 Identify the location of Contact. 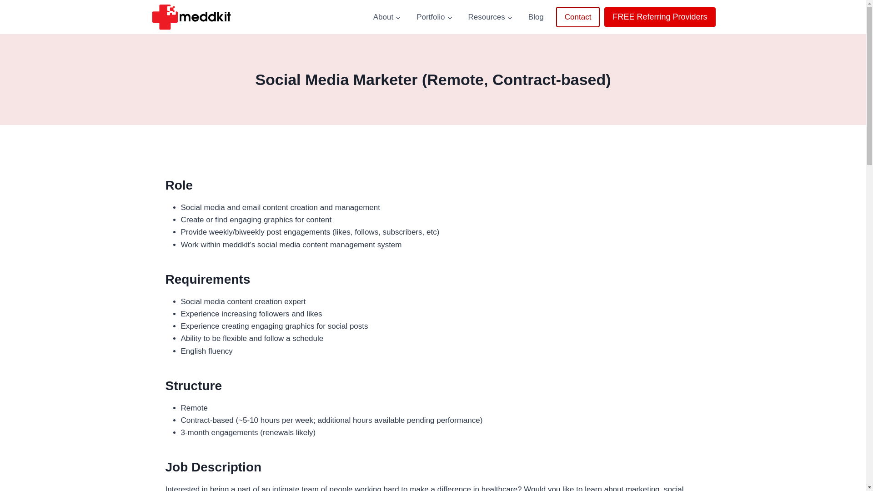
(578, 17).